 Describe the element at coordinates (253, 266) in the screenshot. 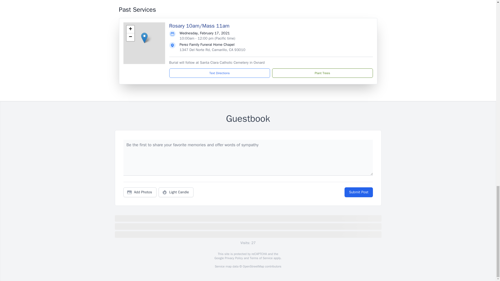

I see `OpenStreetMap` at that location.